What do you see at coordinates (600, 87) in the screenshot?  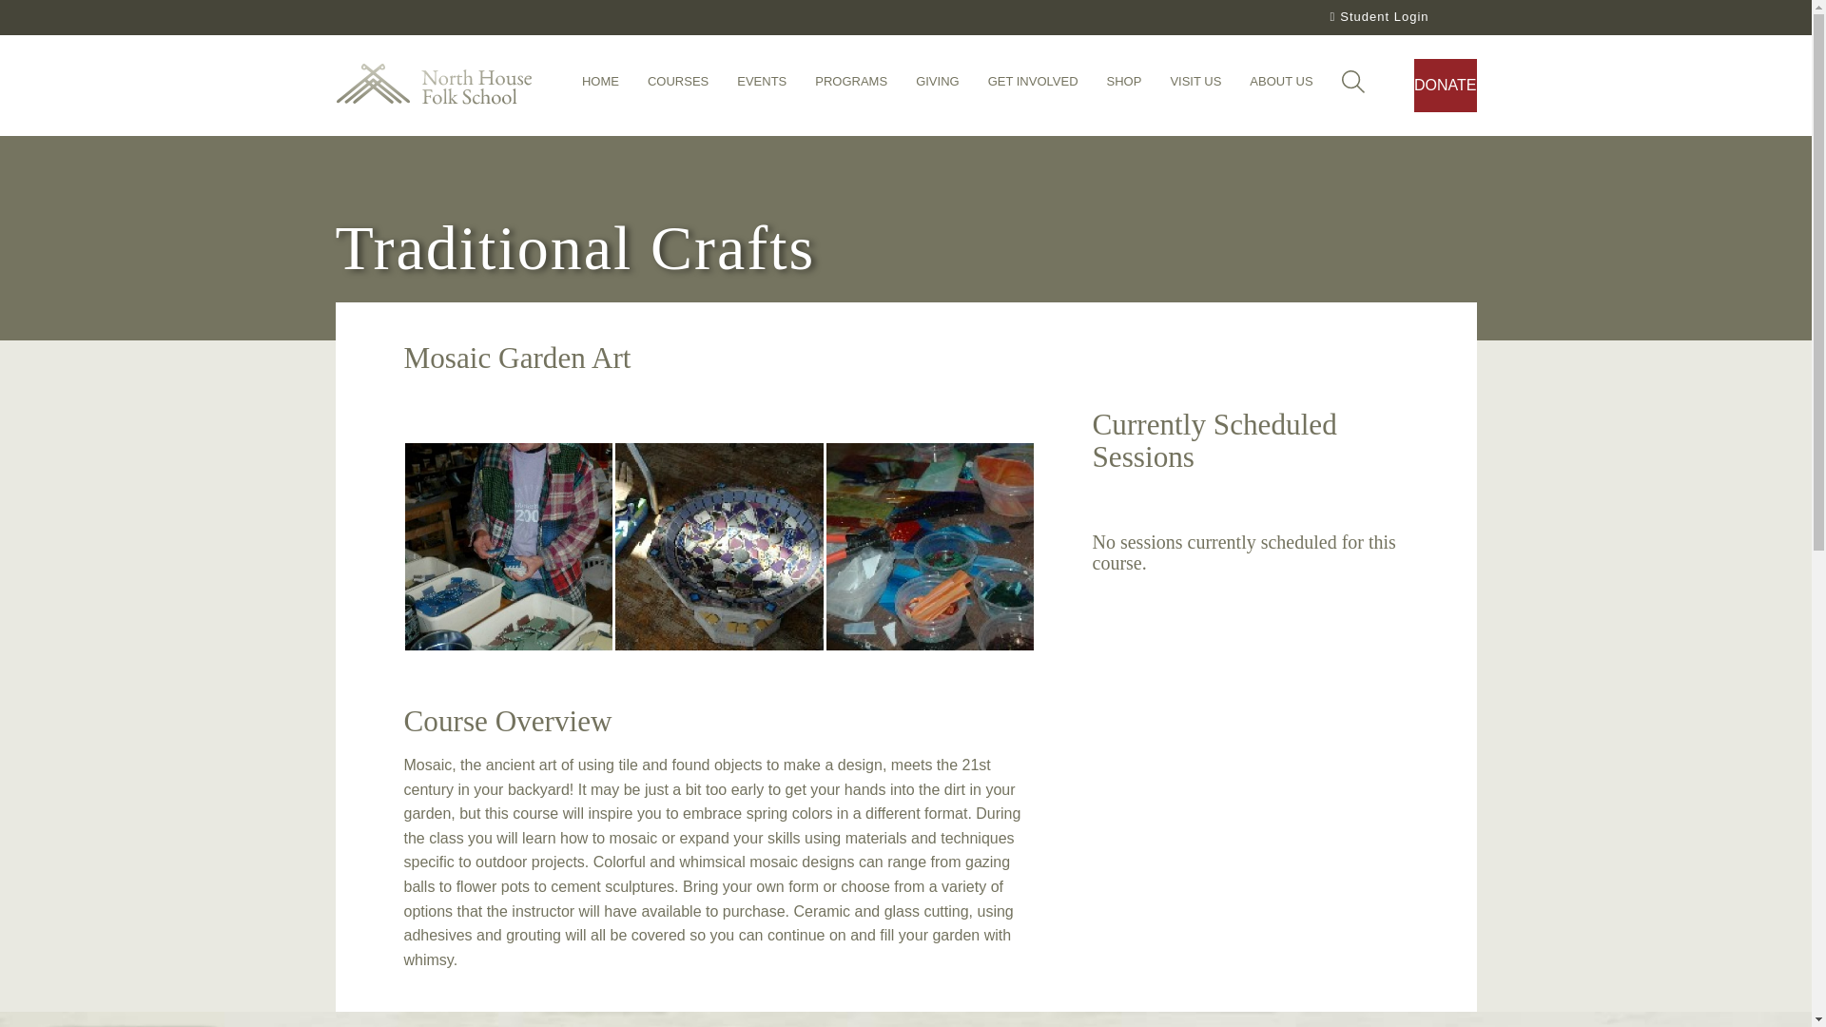 I see `HOME` at bounding box center [600, 87].